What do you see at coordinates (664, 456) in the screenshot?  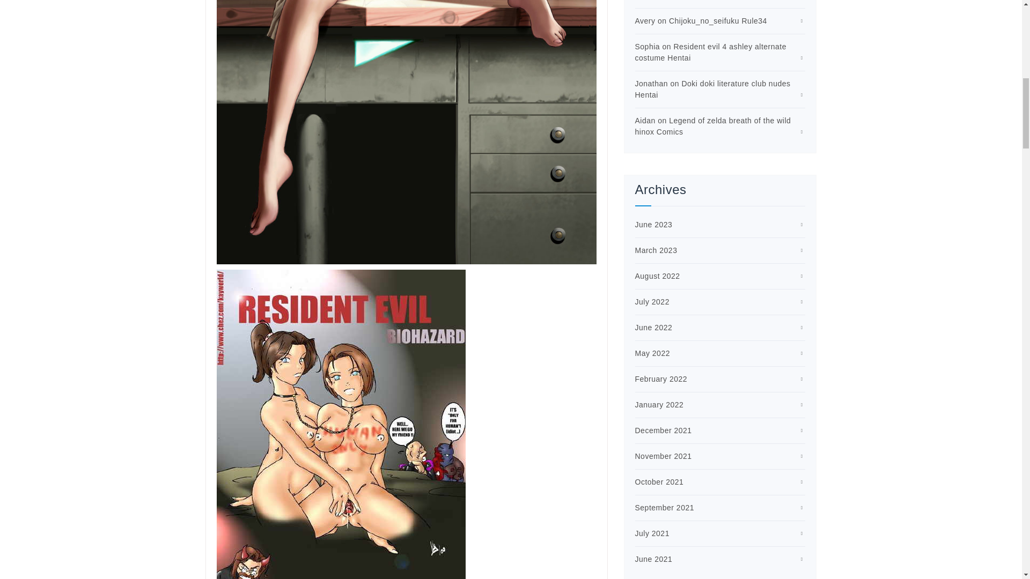 I see `November 2021` at bounding box center [664, 456].